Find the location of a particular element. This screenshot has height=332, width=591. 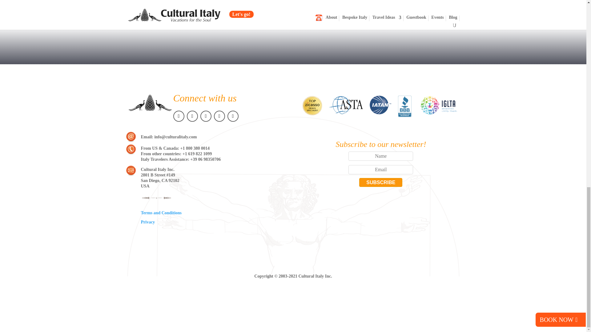

Follow on LinkedIn is located at coordinates (232, 116).